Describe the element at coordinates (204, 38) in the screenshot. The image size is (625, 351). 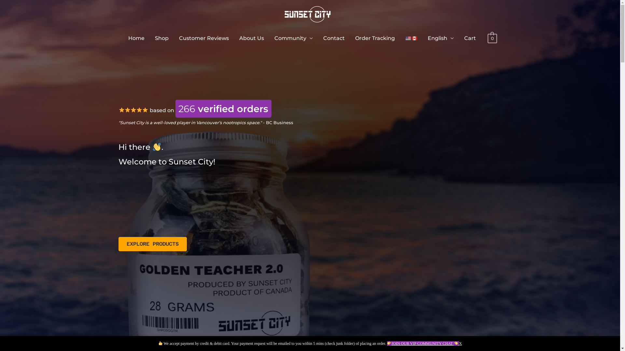
I see `Customer Reviews` at that location.